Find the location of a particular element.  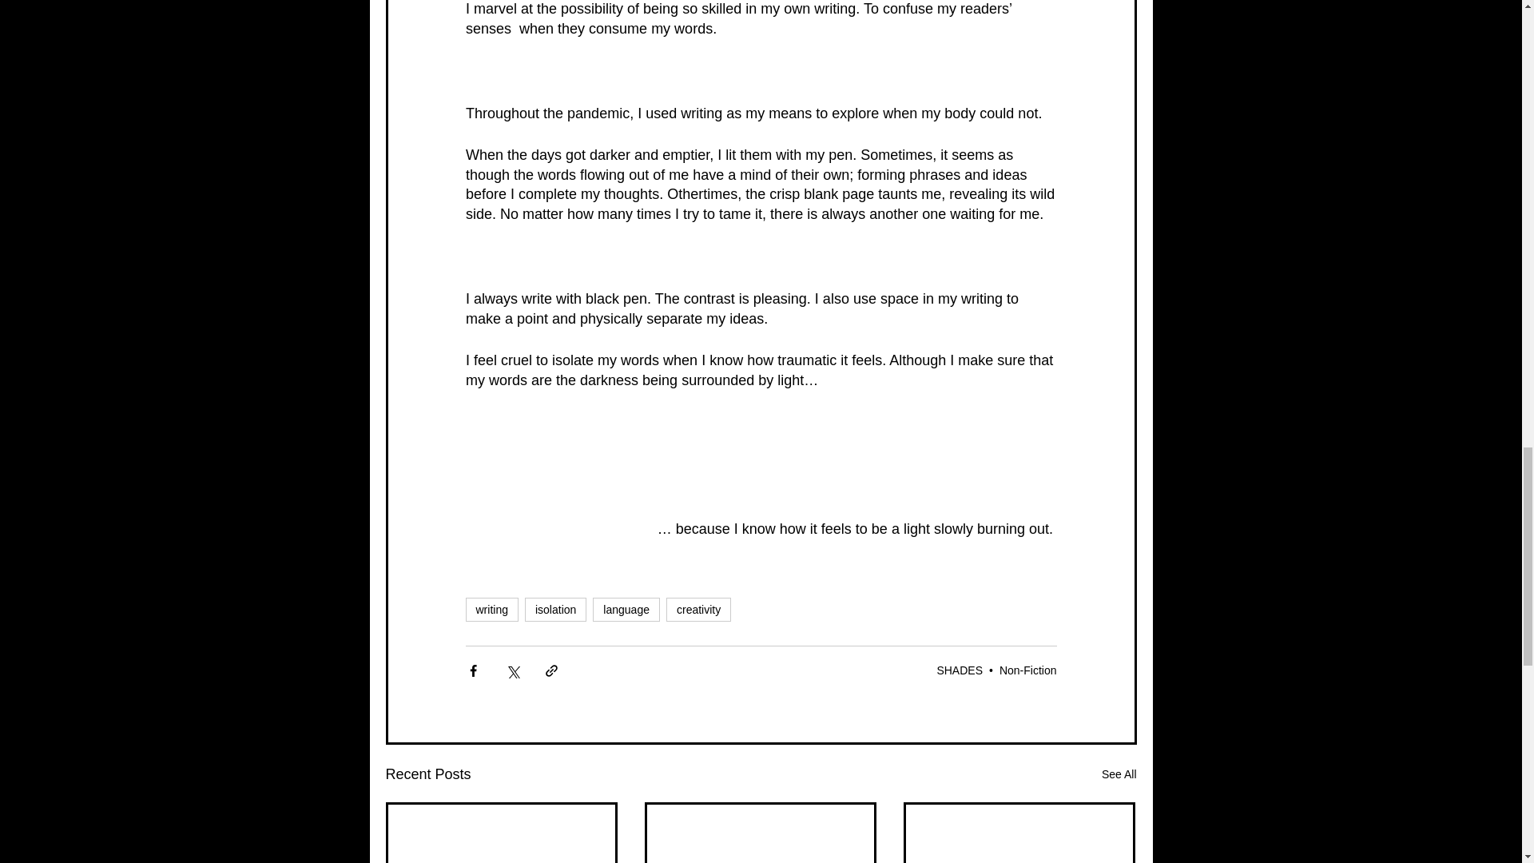

SHADES is located at coordinates (959, 670).